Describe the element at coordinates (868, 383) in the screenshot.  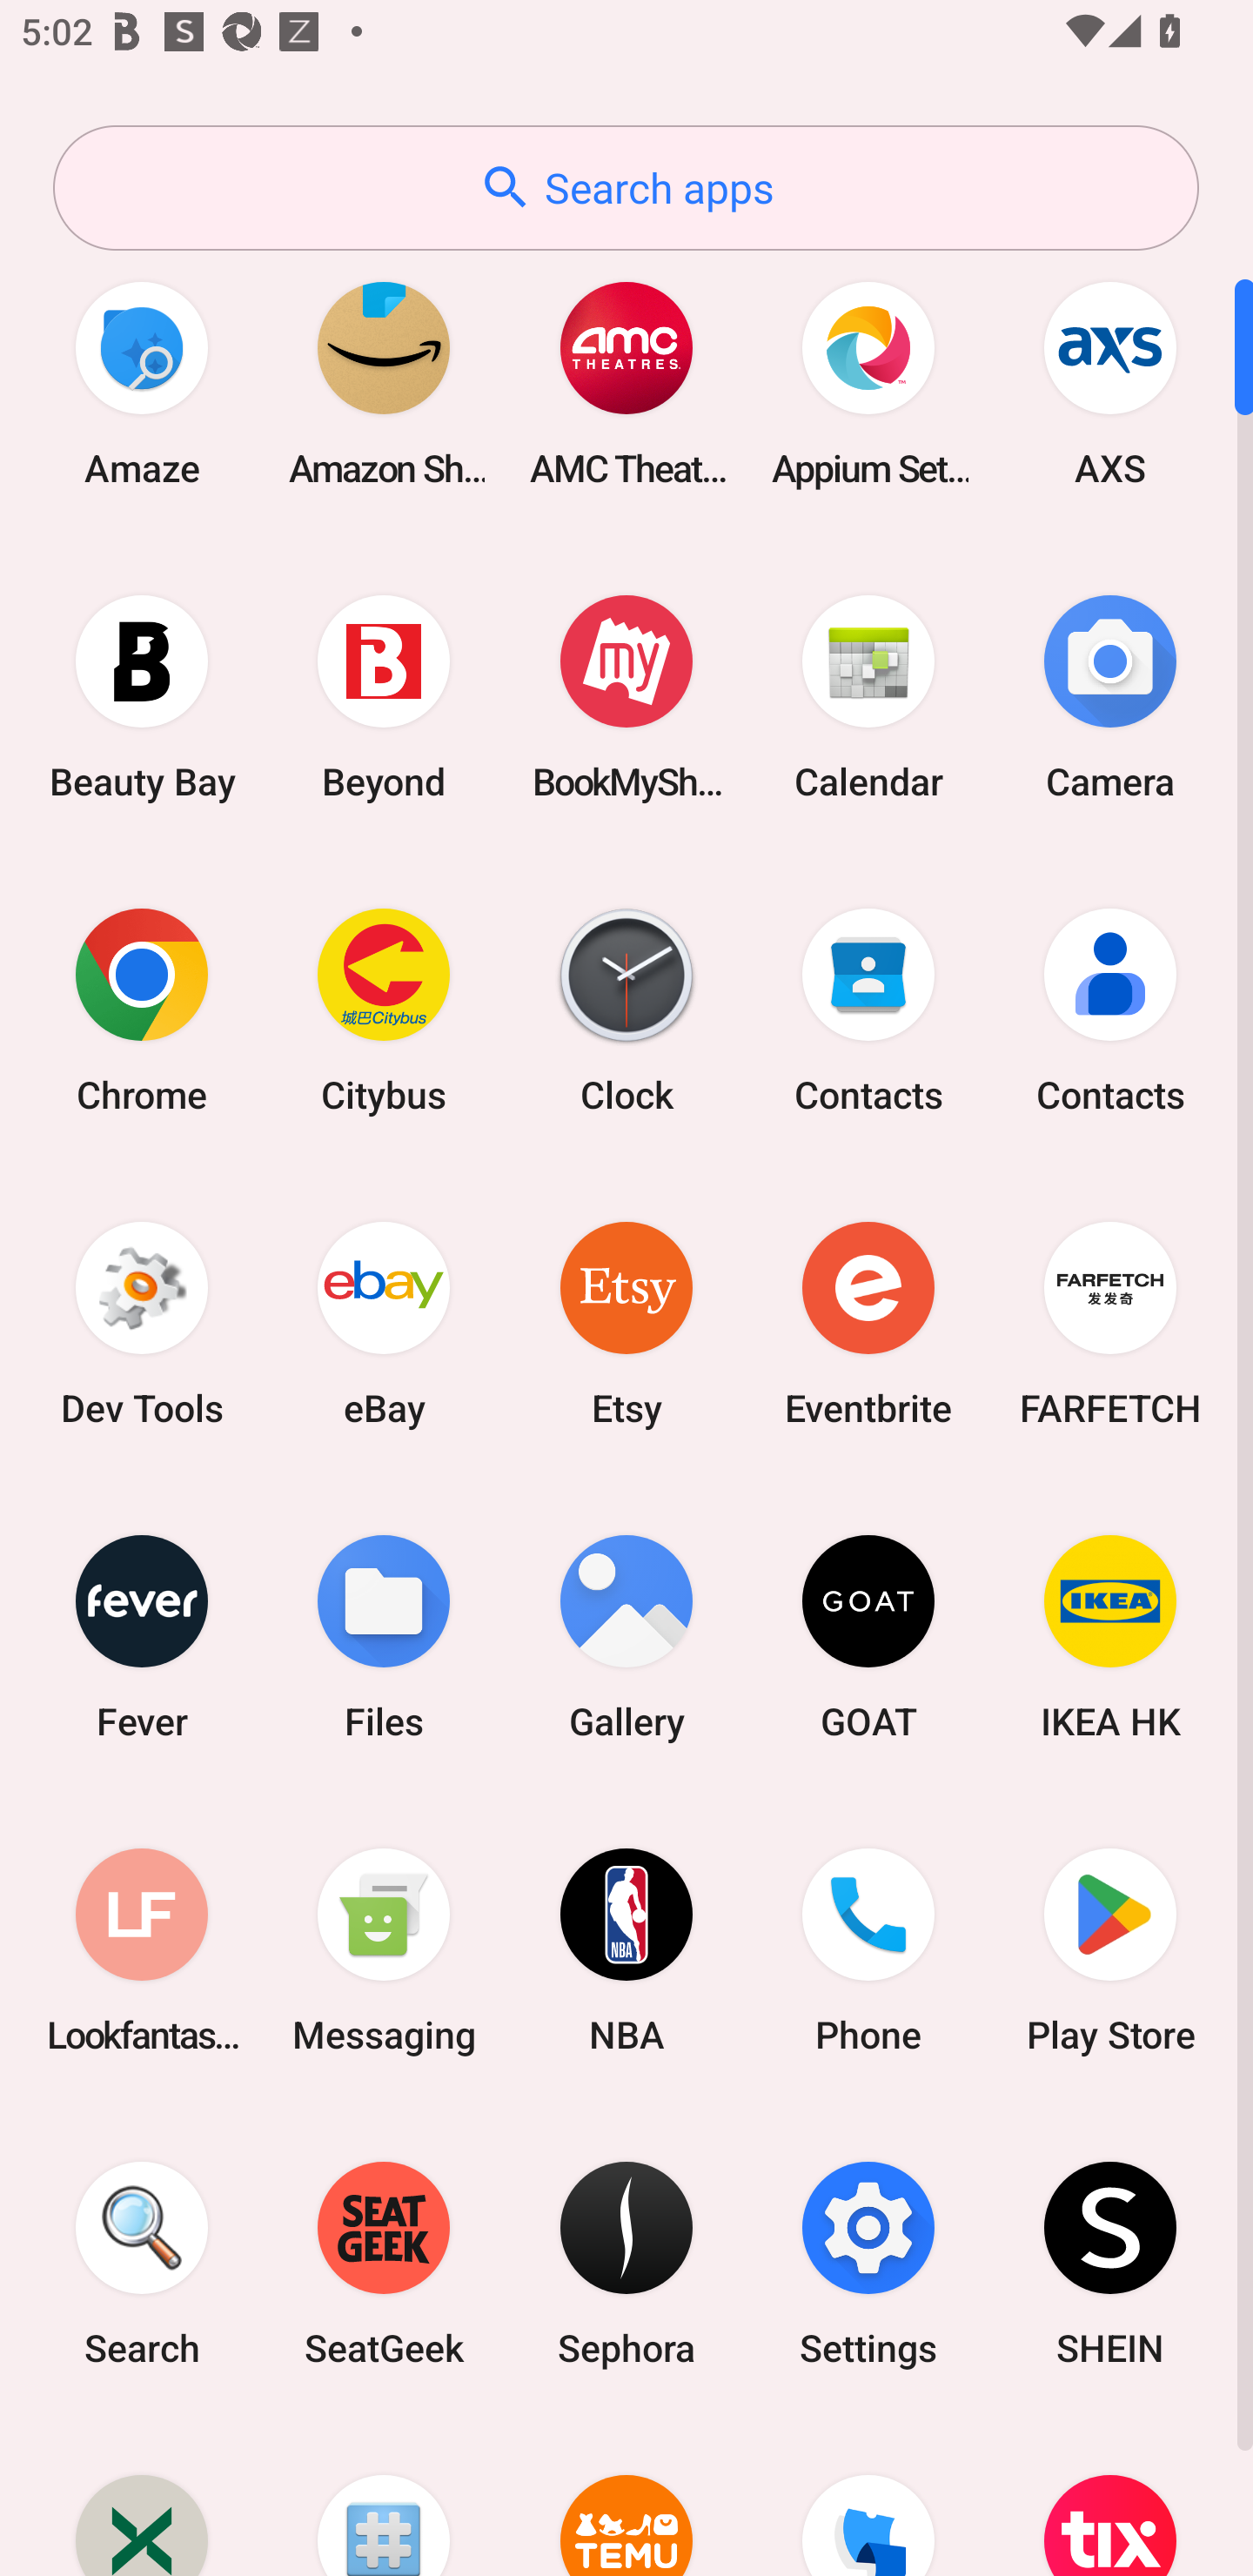
I see `Appium Settings` at that location.